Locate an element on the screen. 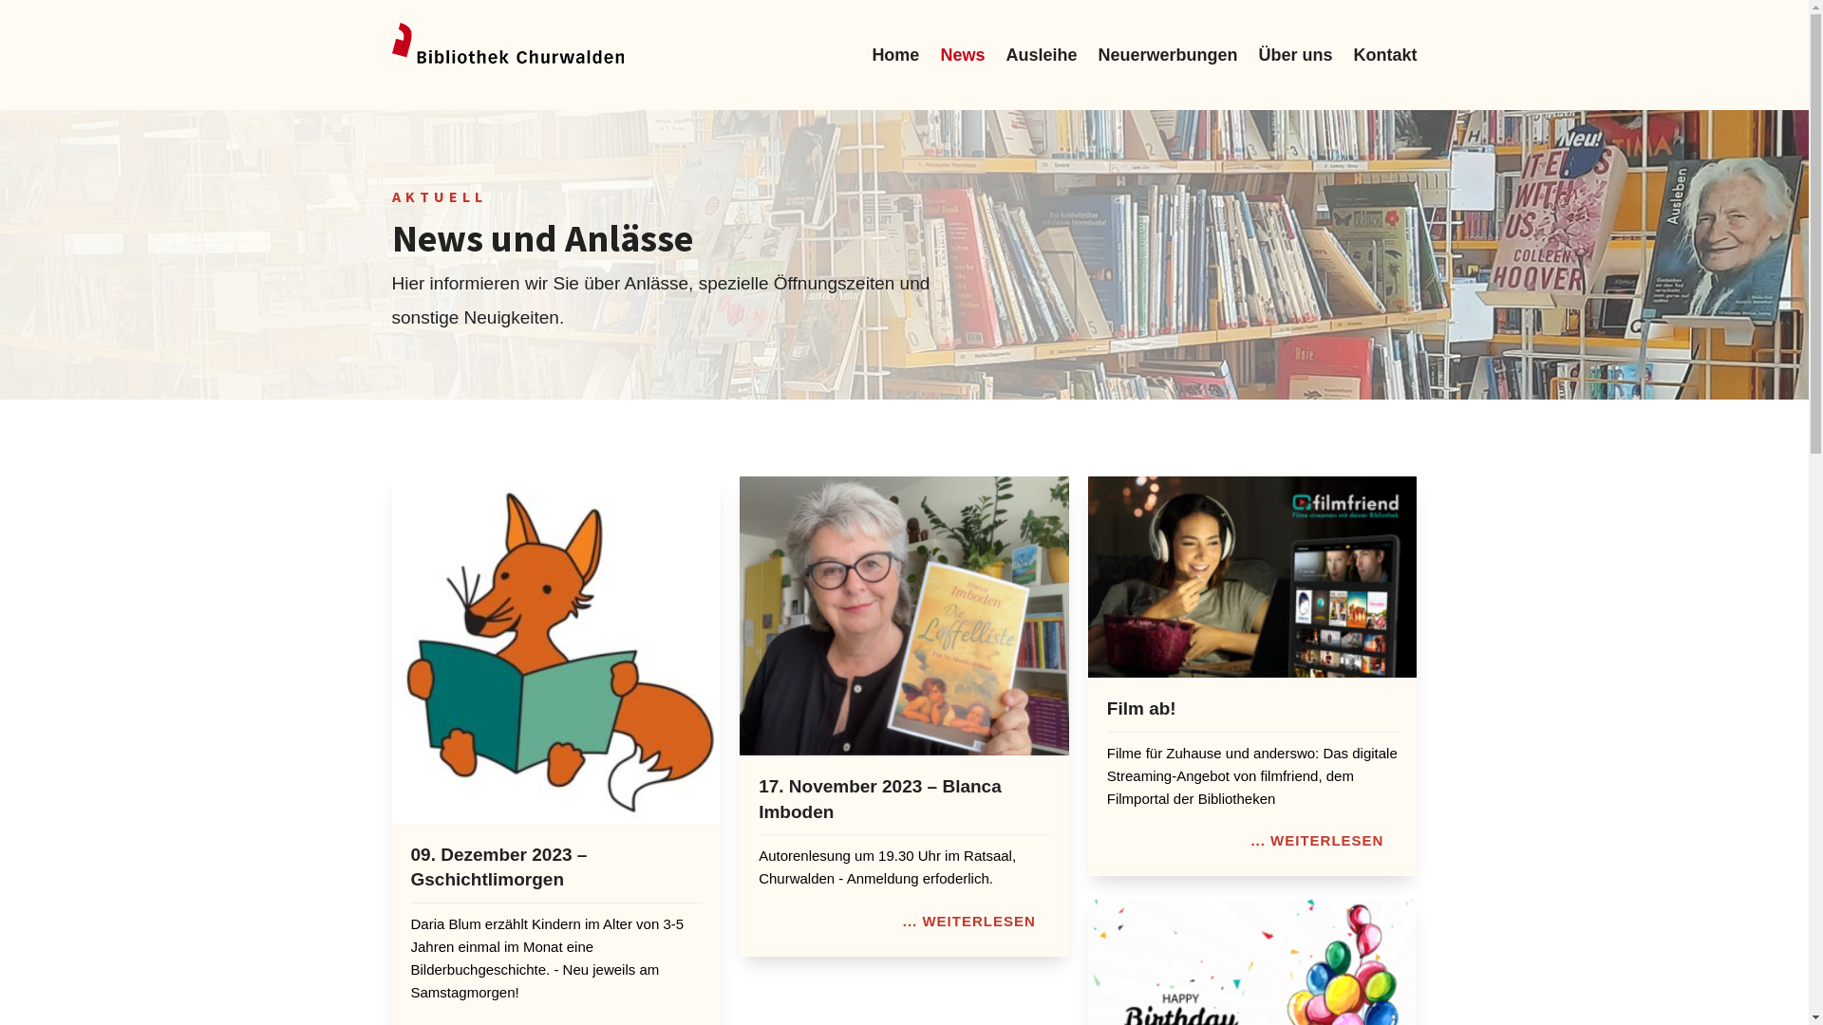  Home is located at coordinates (895, 55).